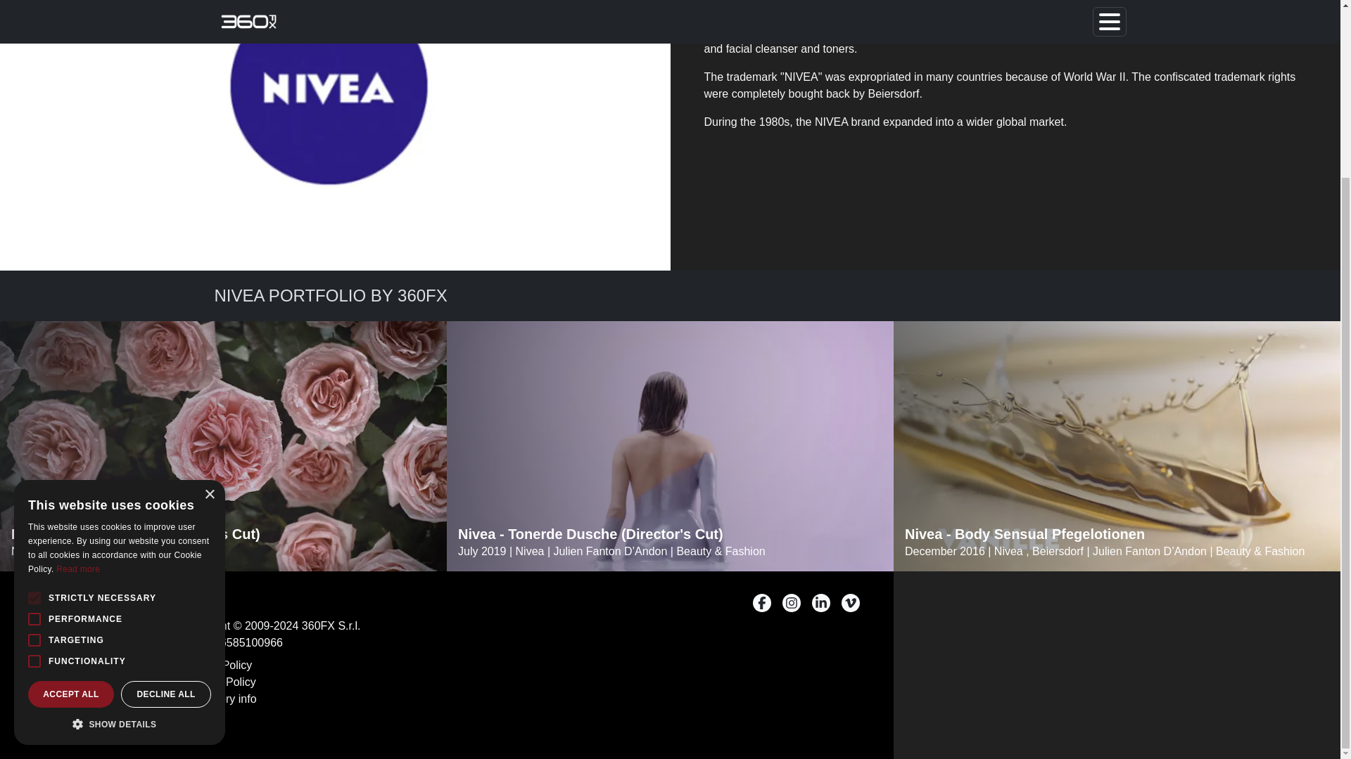  Describe the element at coordinates (220, 682) in the screenshot. I see `Cookies Policy` at that location.